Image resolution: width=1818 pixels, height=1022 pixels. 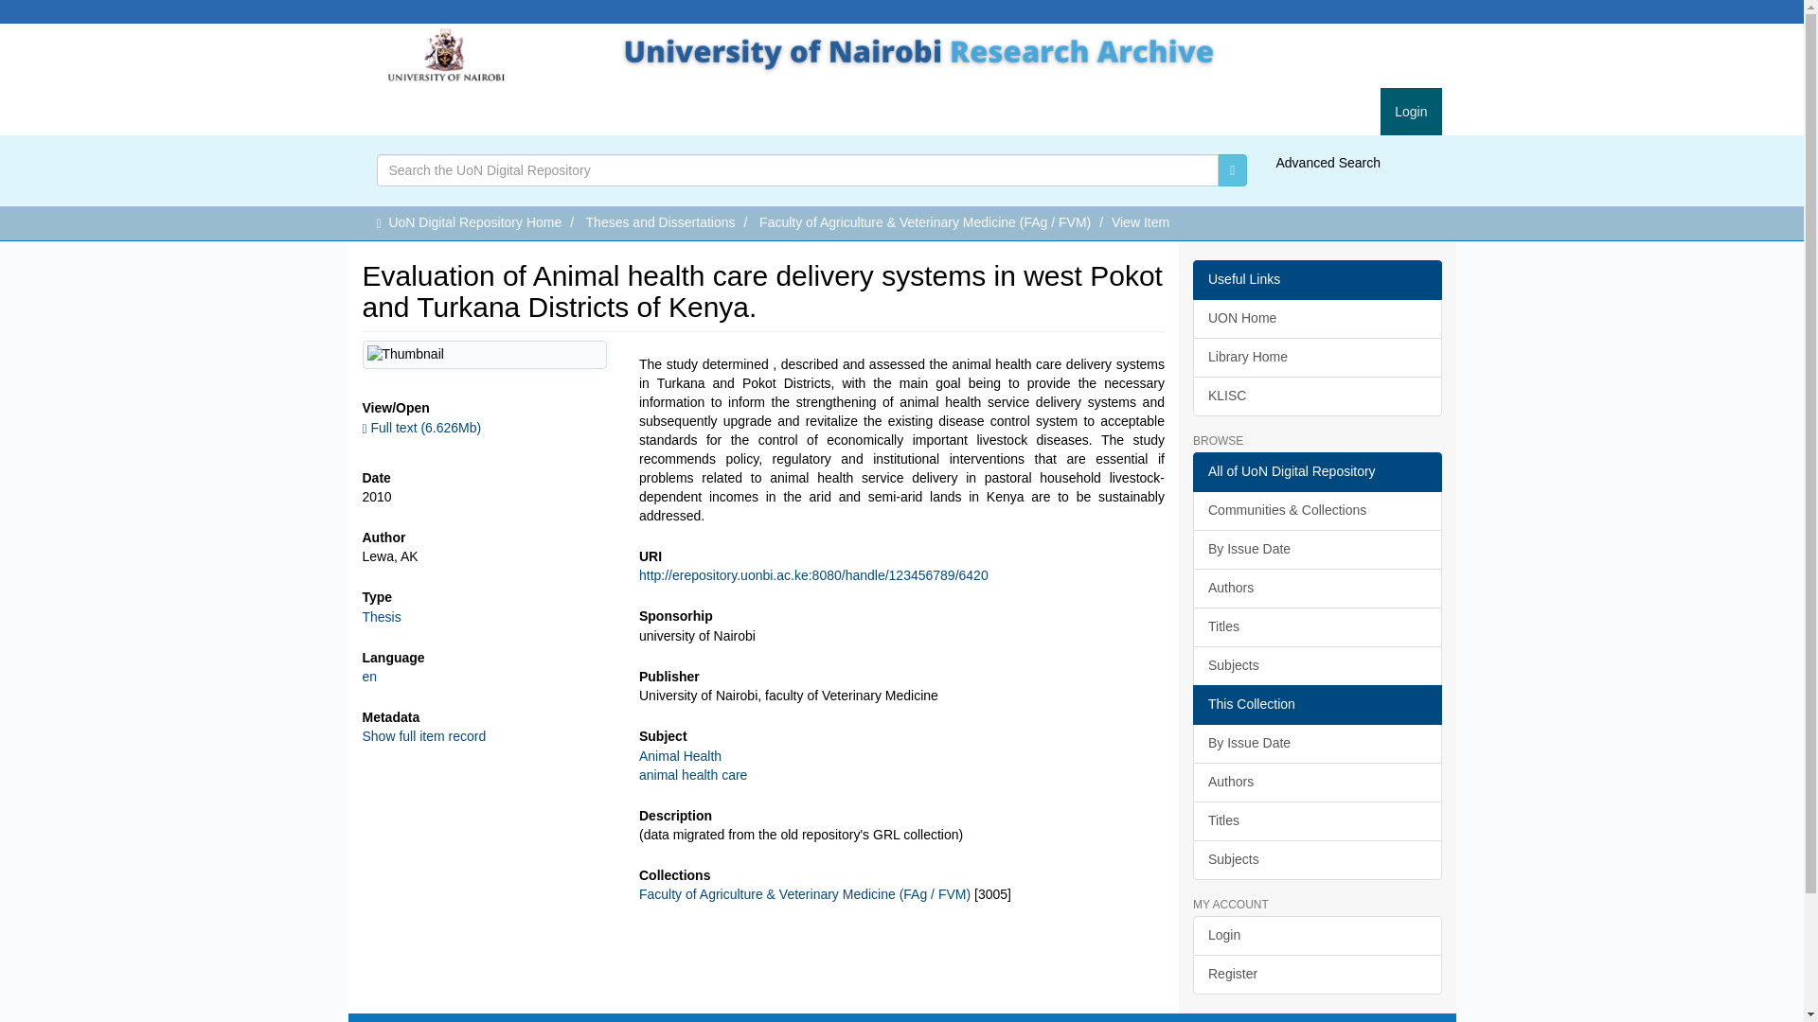 What do you see at coordinates (1316, 471) in the screenshot?
I see `All of UoN Digital Repository` at bounding box center [1316, 471].